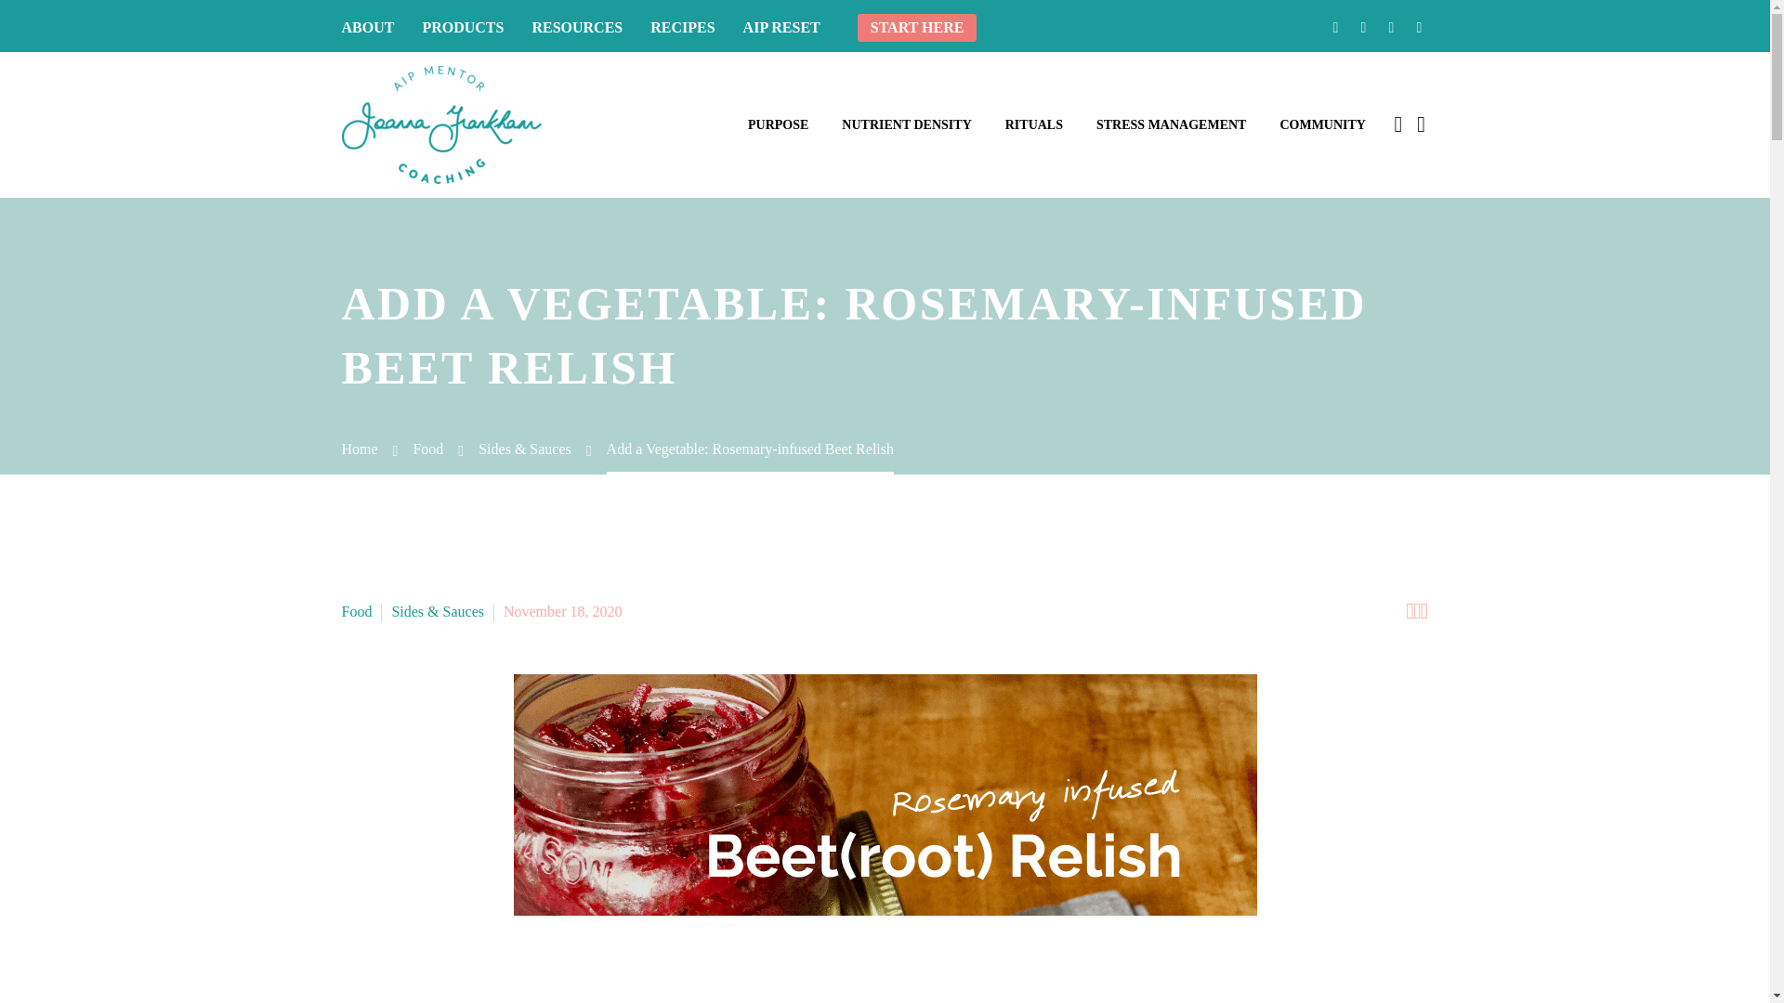 This screenshot has height=1003, width=1784. I want to click on NUTRIENT DENSITY, so click(905, 124).